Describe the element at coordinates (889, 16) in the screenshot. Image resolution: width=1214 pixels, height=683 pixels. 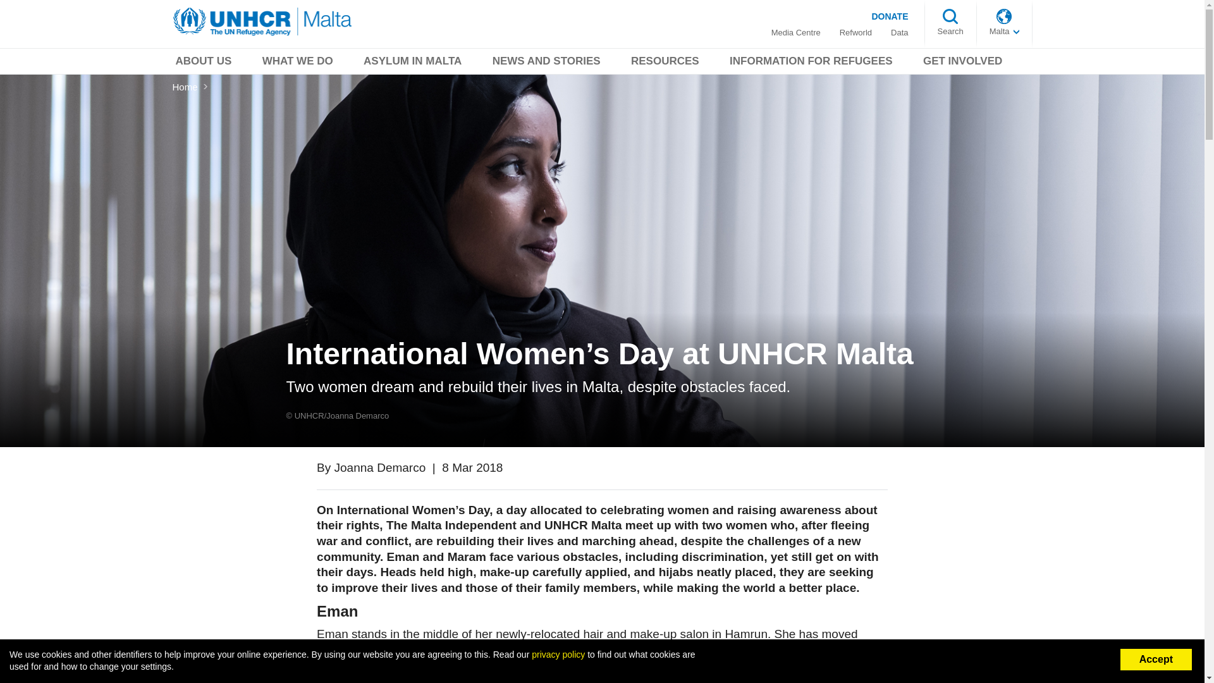
I see `DONATE` at that location.